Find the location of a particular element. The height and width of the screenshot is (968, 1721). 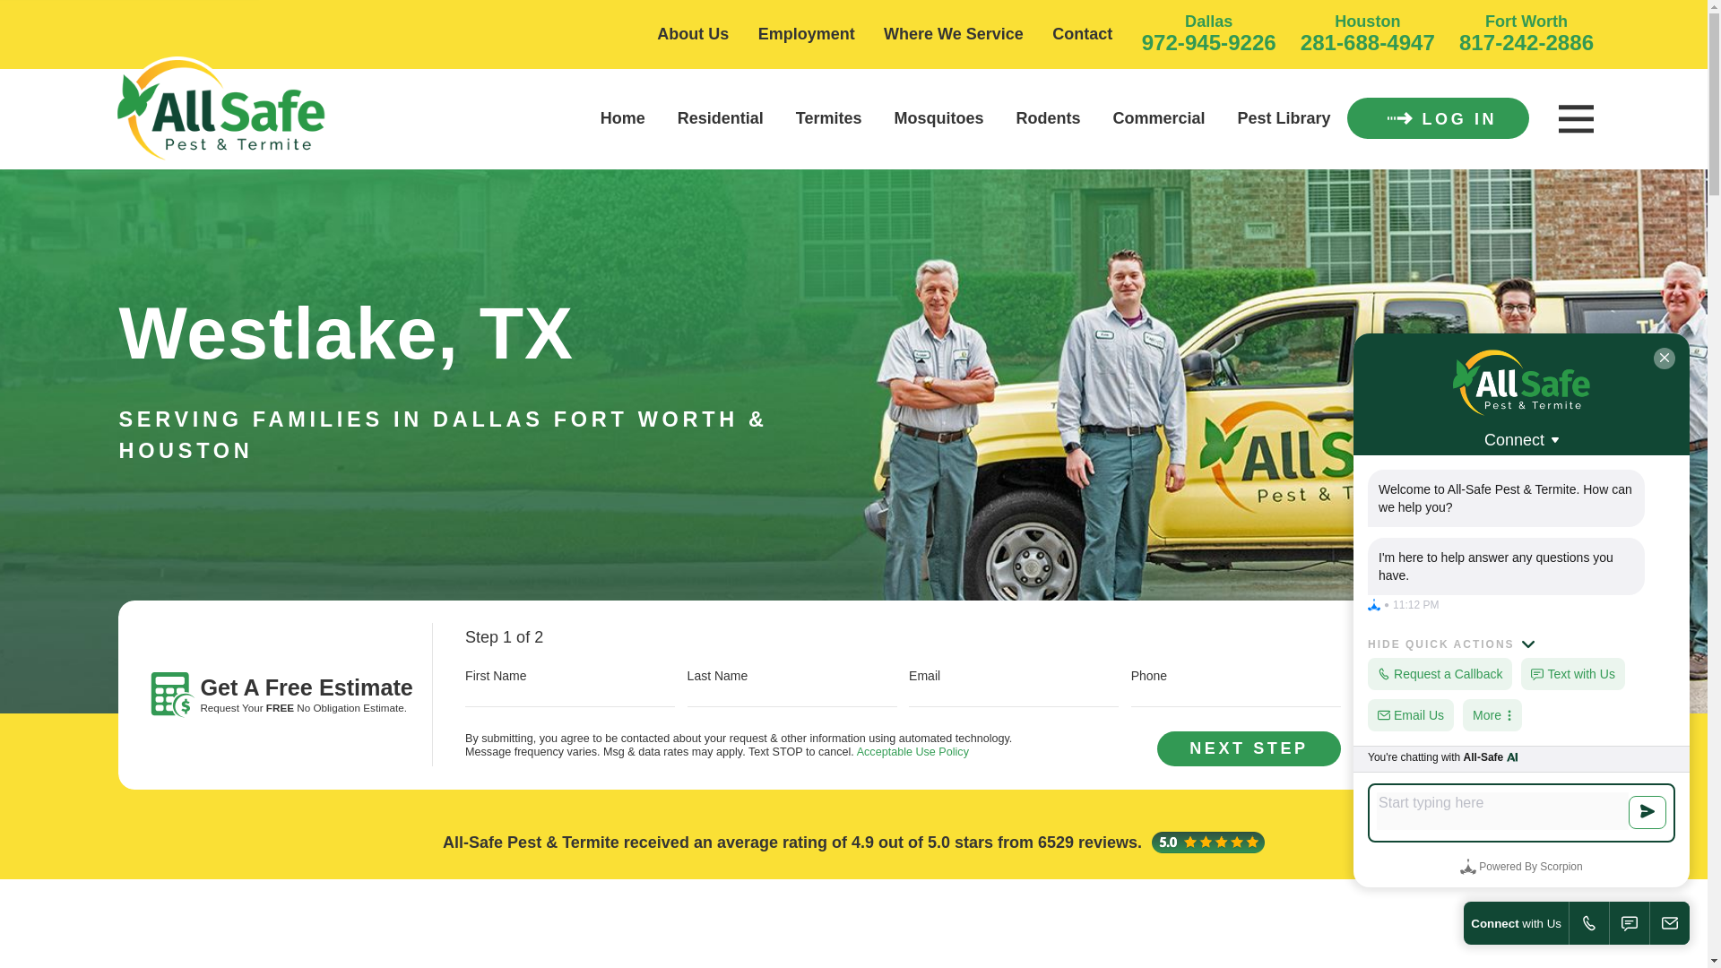

Termites is located at coordinates (828, 118).